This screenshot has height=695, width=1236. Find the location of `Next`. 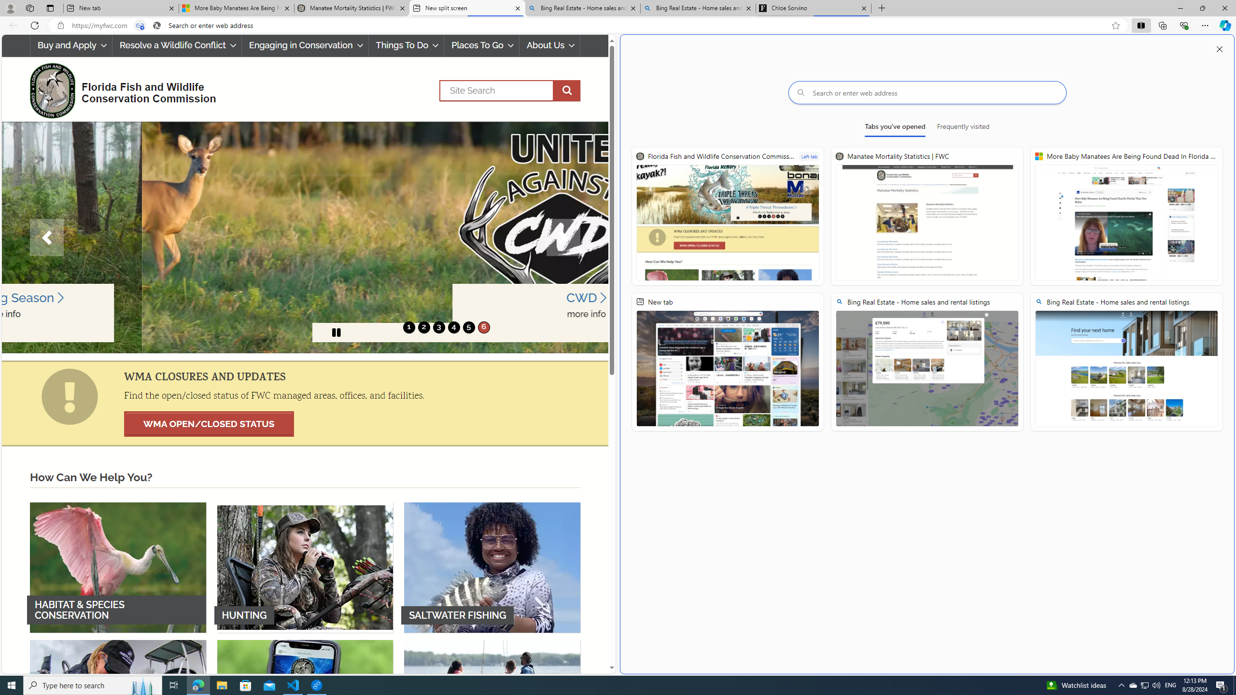

Next is located at coordinates (563, 237).